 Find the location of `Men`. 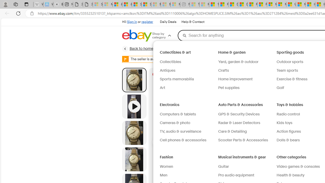

Men is located at coordinates (187, 175).